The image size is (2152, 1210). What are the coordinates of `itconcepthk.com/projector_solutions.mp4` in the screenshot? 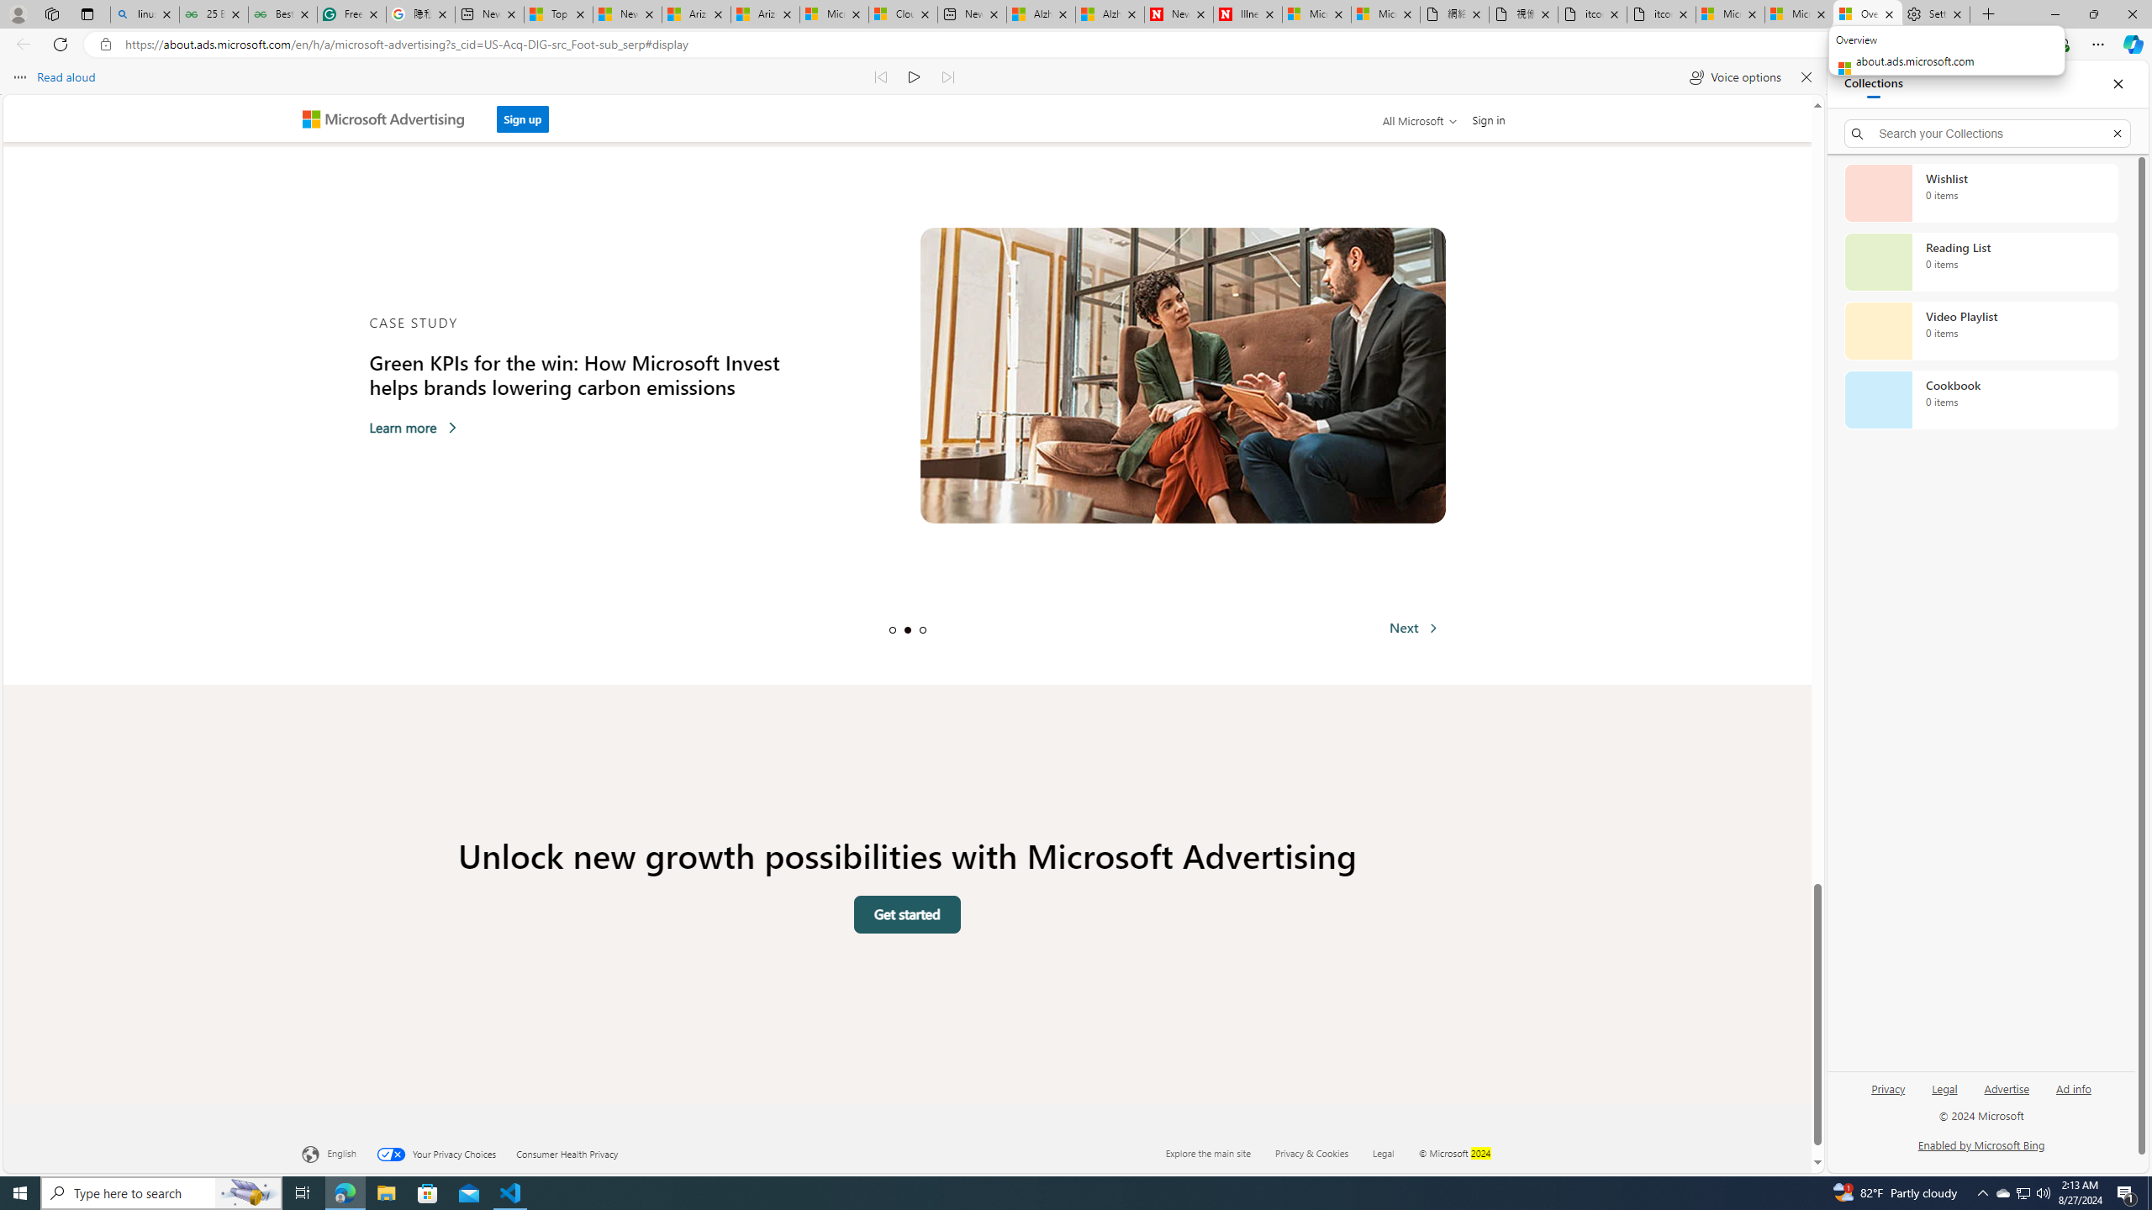 It's located at (1661, 14).